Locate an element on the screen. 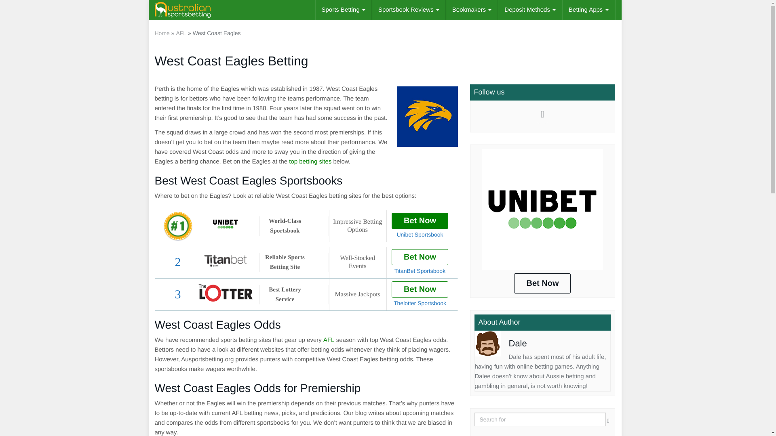  Sportsbook Reviews is located at coordinates (409, 10).